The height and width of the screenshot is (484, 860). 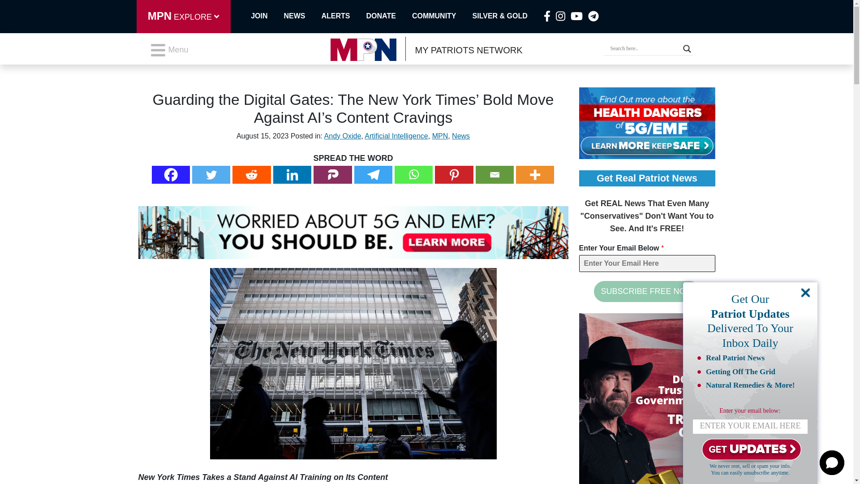 What do you see at coordinates (442, 16) in the screenshot?
I see `COMMUNITY` at bounding box center [442, 16].